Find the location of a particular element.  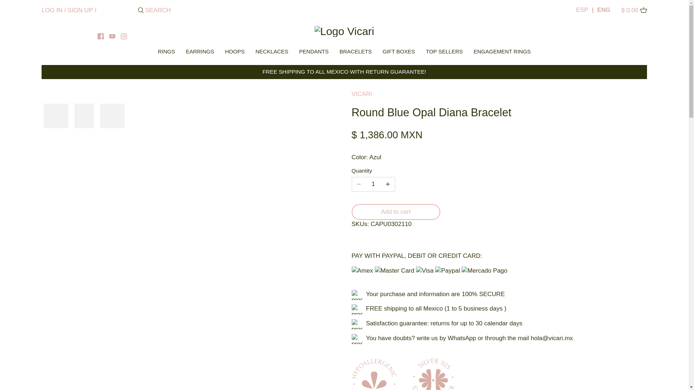

ESP is located at coordinates (582, 10).